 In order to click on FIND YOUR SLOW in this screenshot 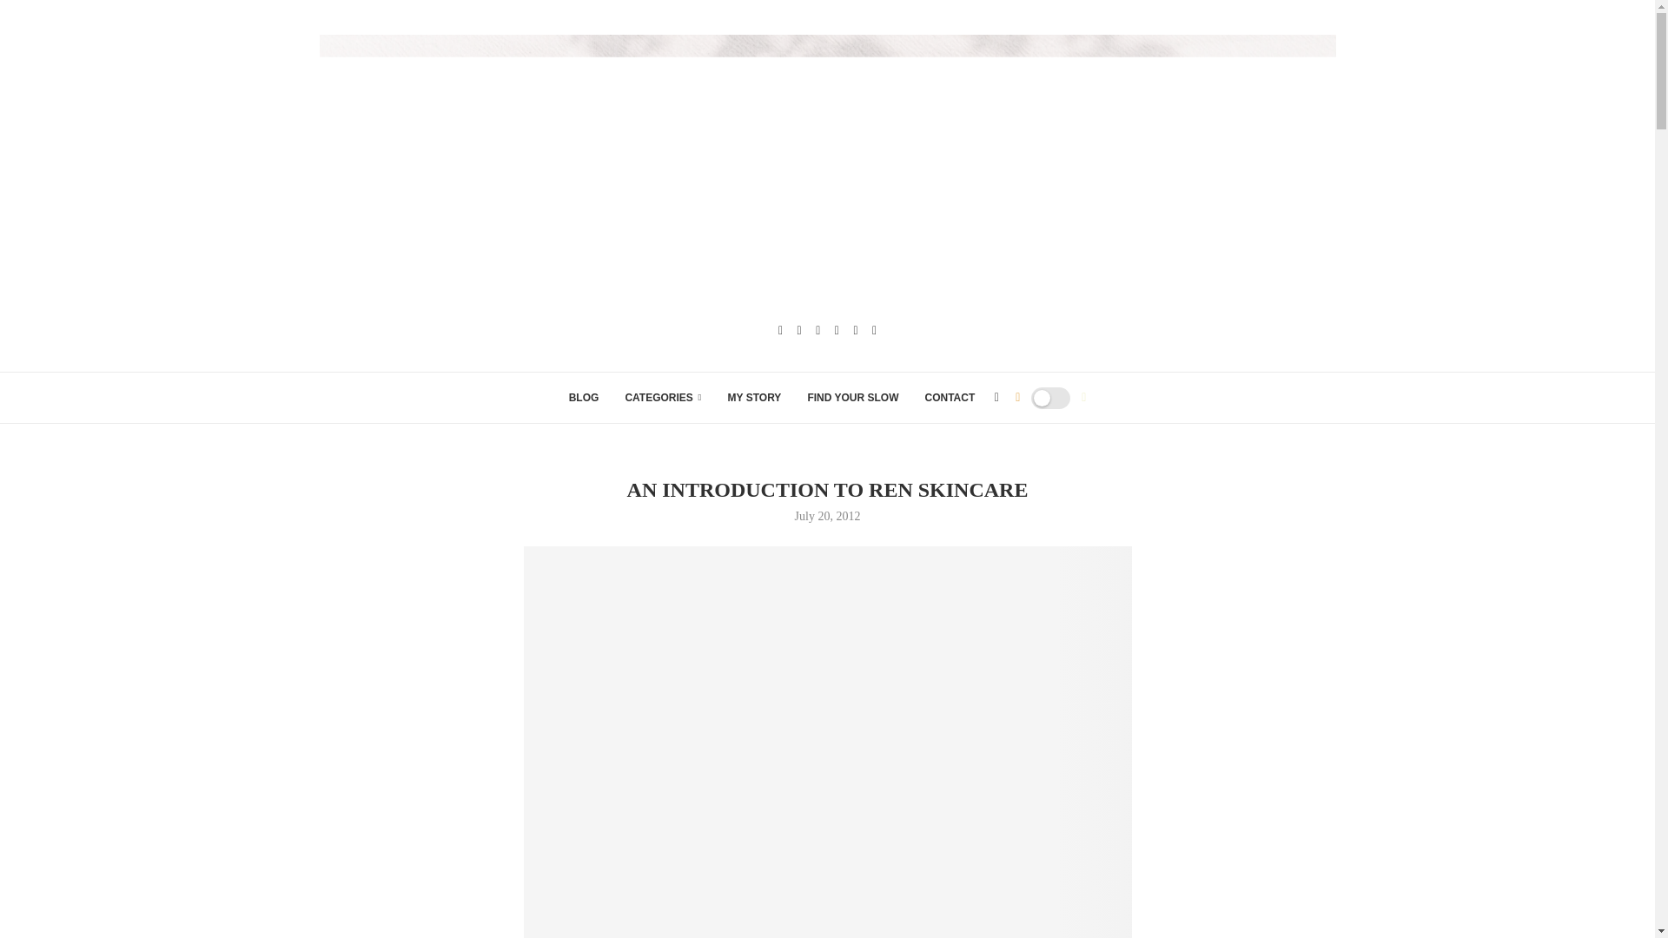, I will do `click(853, 398)`.